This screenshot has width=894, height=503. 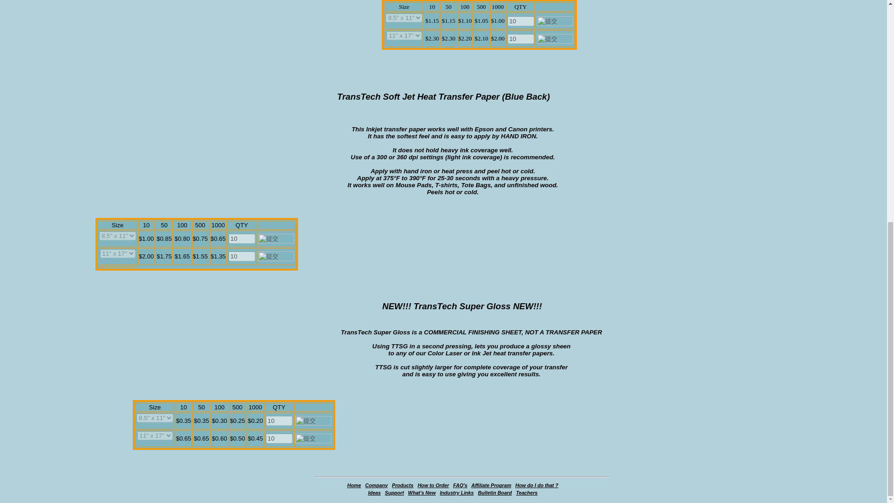 What do you see at coordinates (494, 492) in the screenshot?
I see `Bulletin Board` at bounding box center [494, 492].